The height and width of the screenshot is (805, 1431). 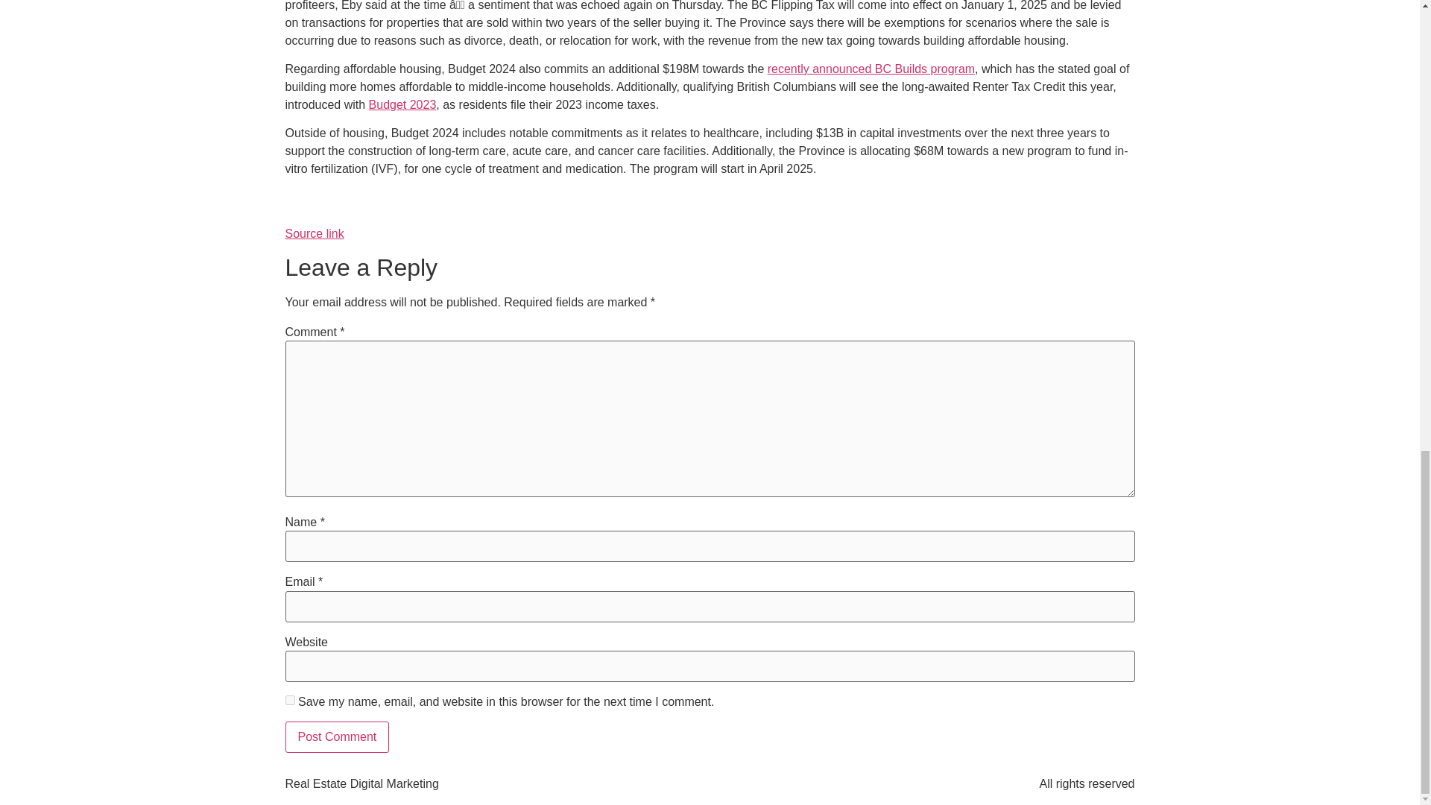 What do you see at coordinates (314, 233) in the screenshot?
I see `Source link` at bounding box center [314, 233].